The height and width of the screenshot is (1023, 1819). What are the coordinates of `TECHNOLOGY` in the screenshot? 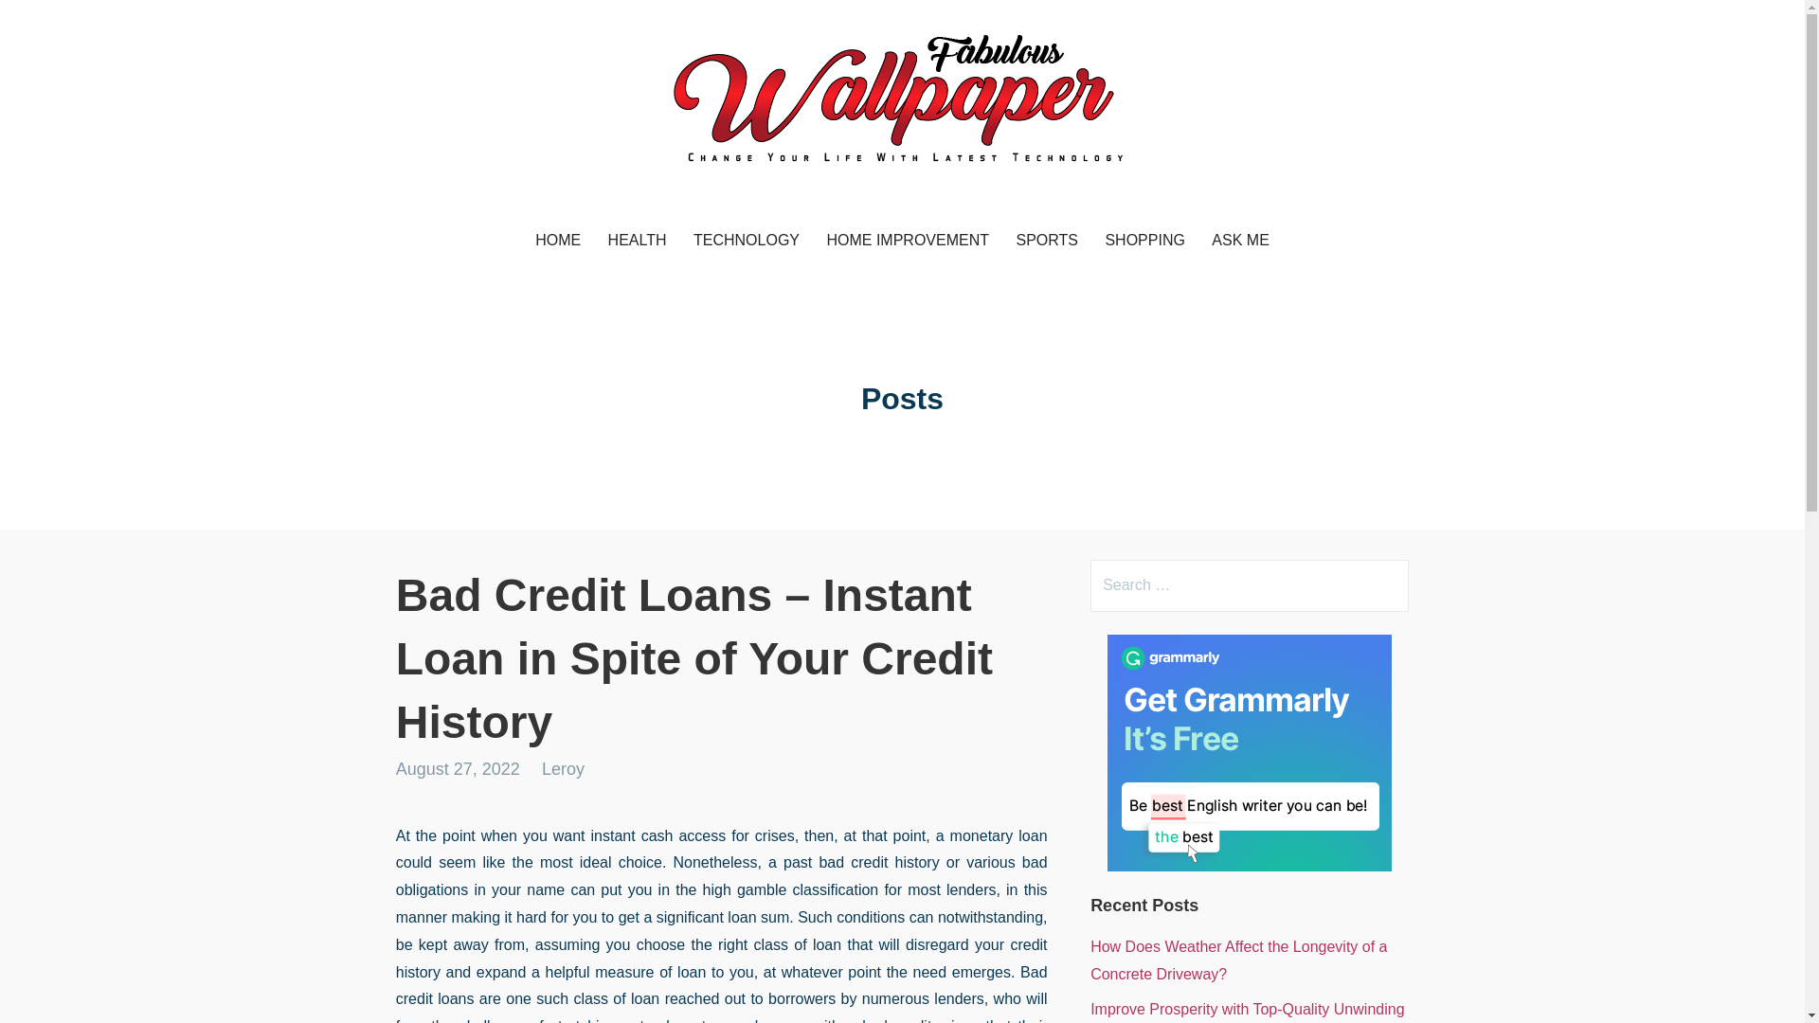 It's located at (747, 241).